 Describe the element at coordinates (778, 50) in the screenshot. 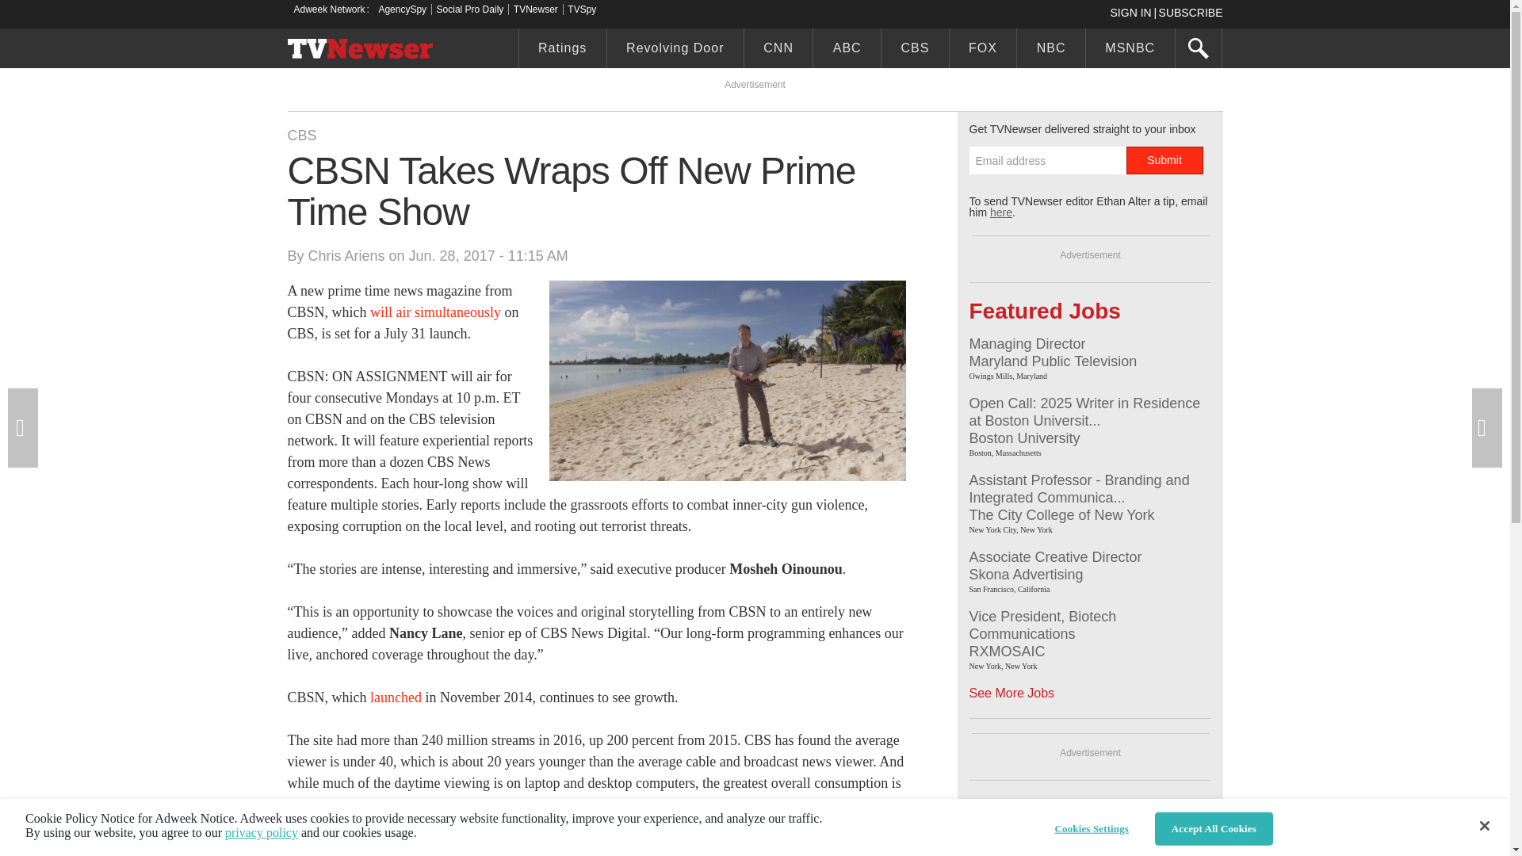

I see `CNN` at that location.